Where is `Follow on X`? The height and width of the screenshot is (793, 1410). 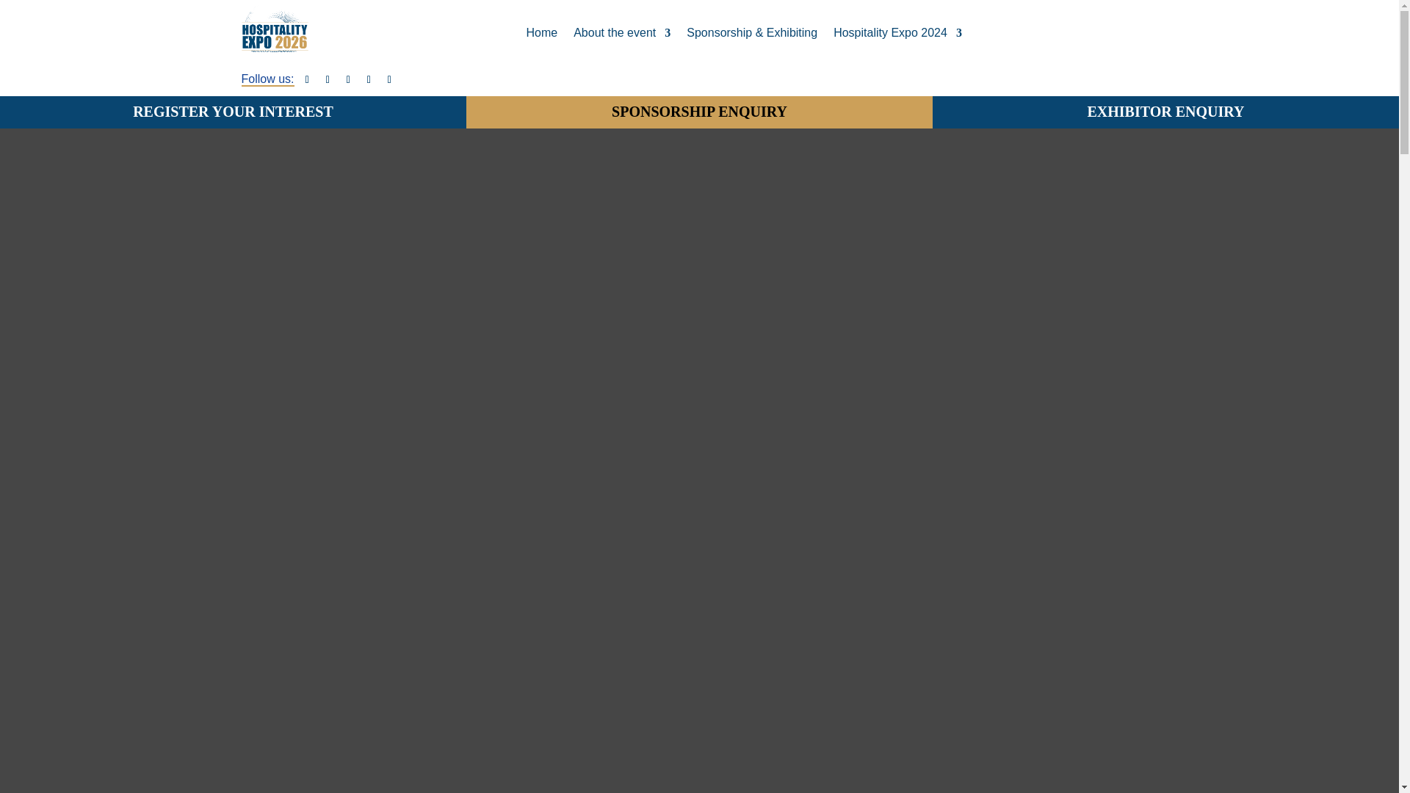 Follow on X is located at coordinates (328, 80).